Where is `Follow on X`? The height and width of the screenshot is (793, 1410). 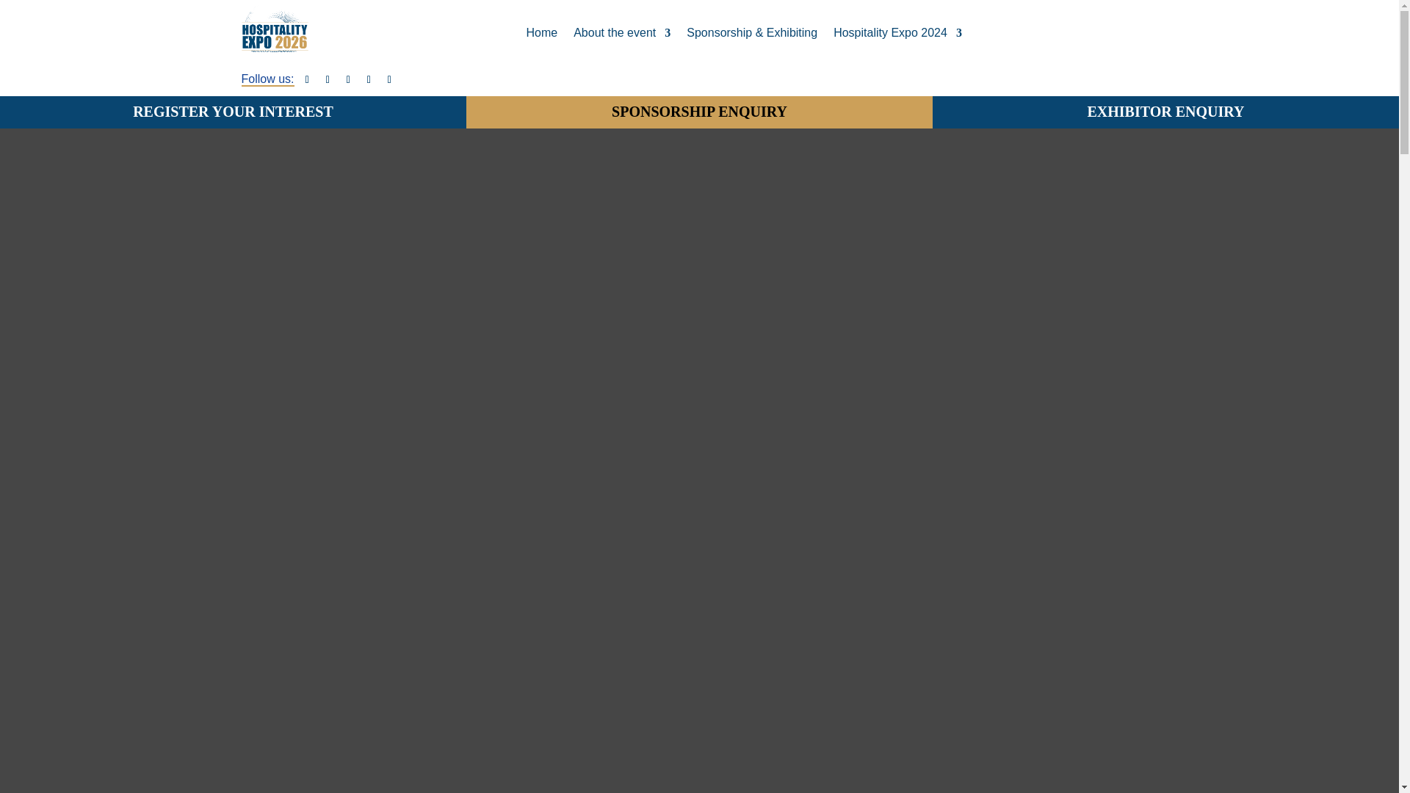 Follow on X is located at coordinates (328, 80).